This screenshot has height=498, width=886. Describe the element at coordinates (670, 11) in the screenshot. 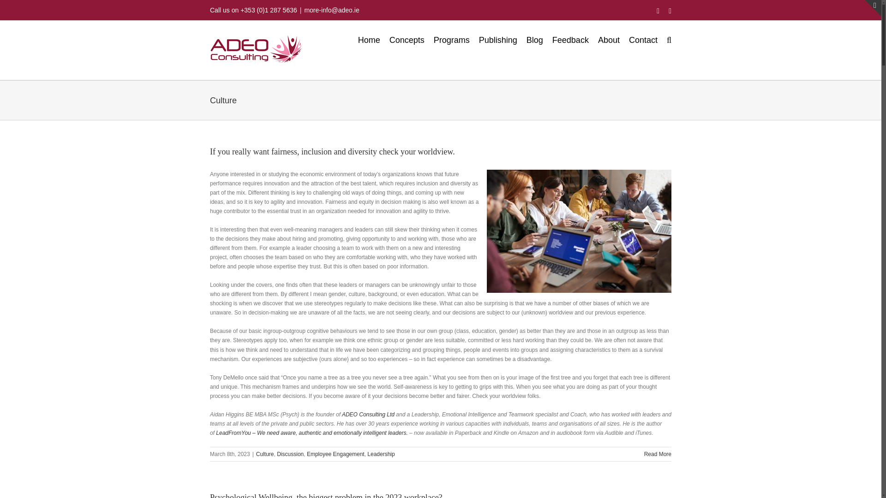

I see `X` at that location.